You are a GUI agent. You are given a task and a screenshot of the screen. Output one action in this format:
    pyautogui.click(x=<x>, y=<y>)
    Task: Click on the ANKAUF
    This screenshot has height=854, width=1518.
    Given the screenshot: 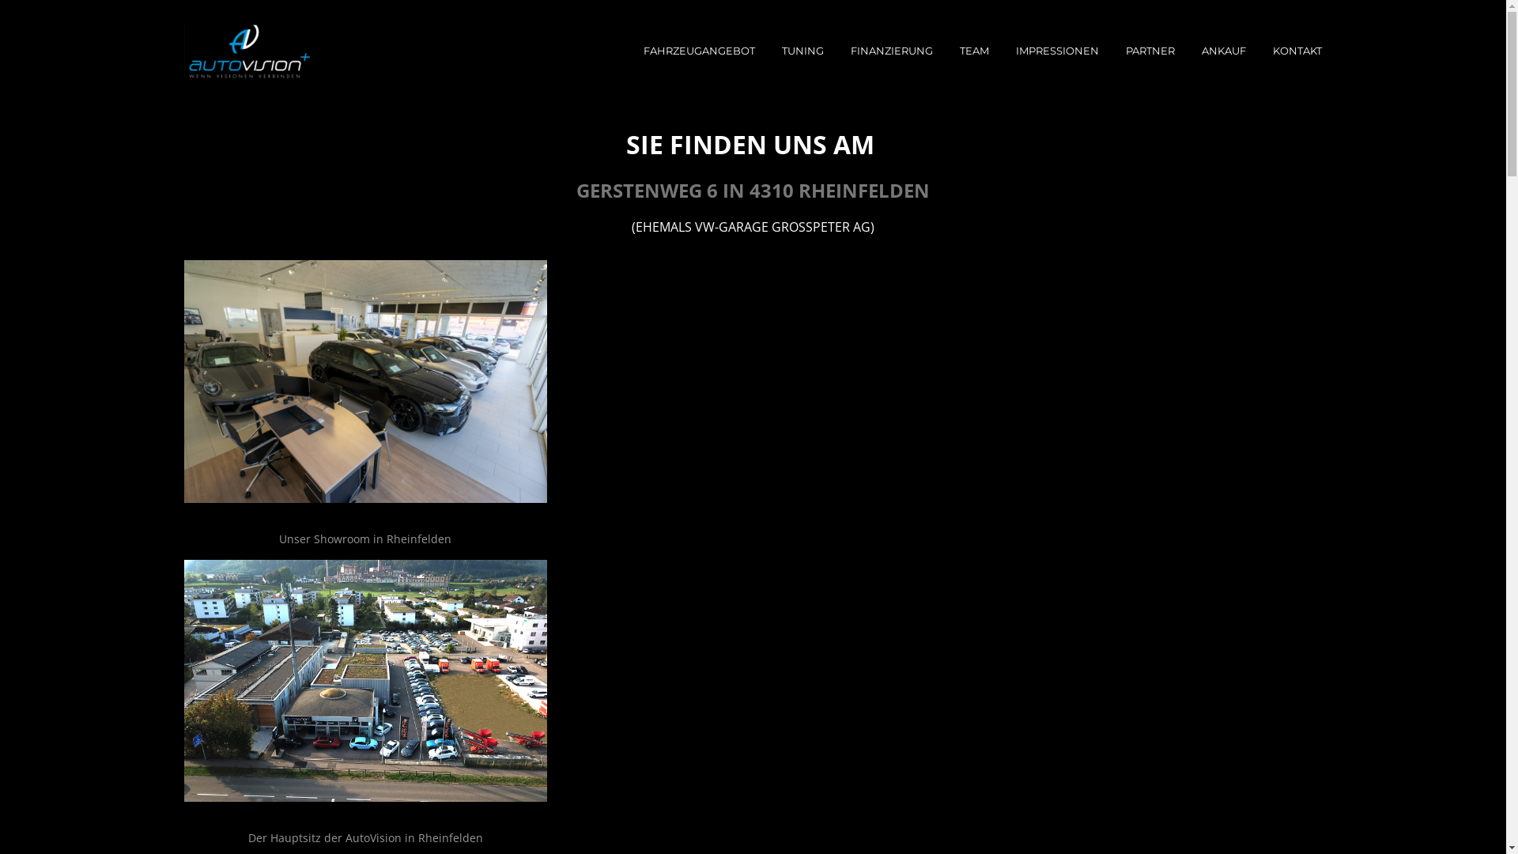 What is the action you would take?
    pyautogui.click(x=1224, y=51)
    